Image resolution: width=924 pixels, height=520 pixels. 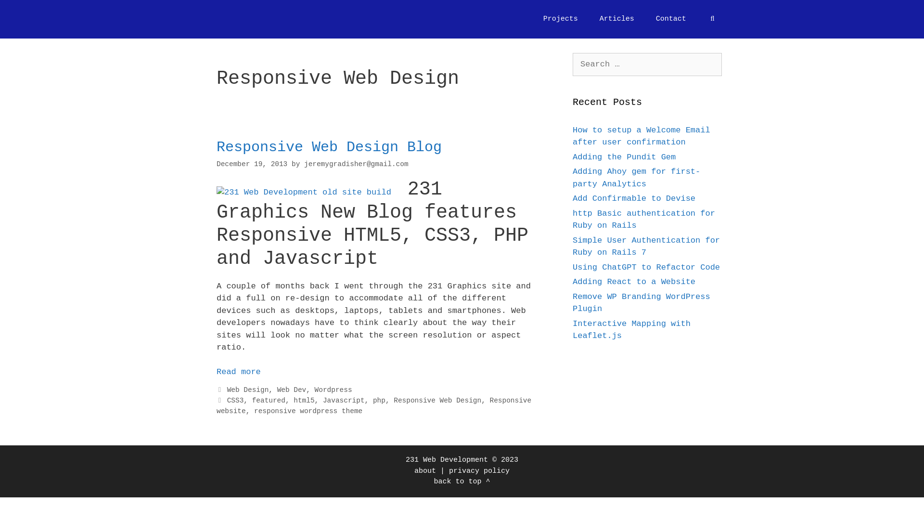 What do you see at coordinates (462, 481) in the screenshot?
I see `back to top ^` at bounding box center [462, 481].